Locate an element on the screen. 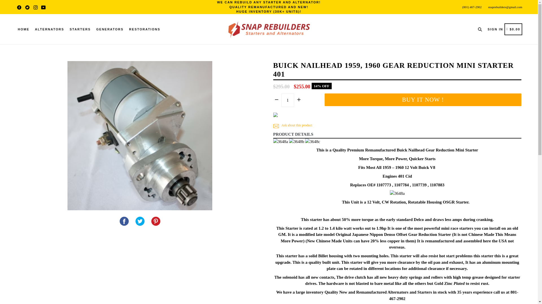  Instagram is located at coordinates (156, 221).